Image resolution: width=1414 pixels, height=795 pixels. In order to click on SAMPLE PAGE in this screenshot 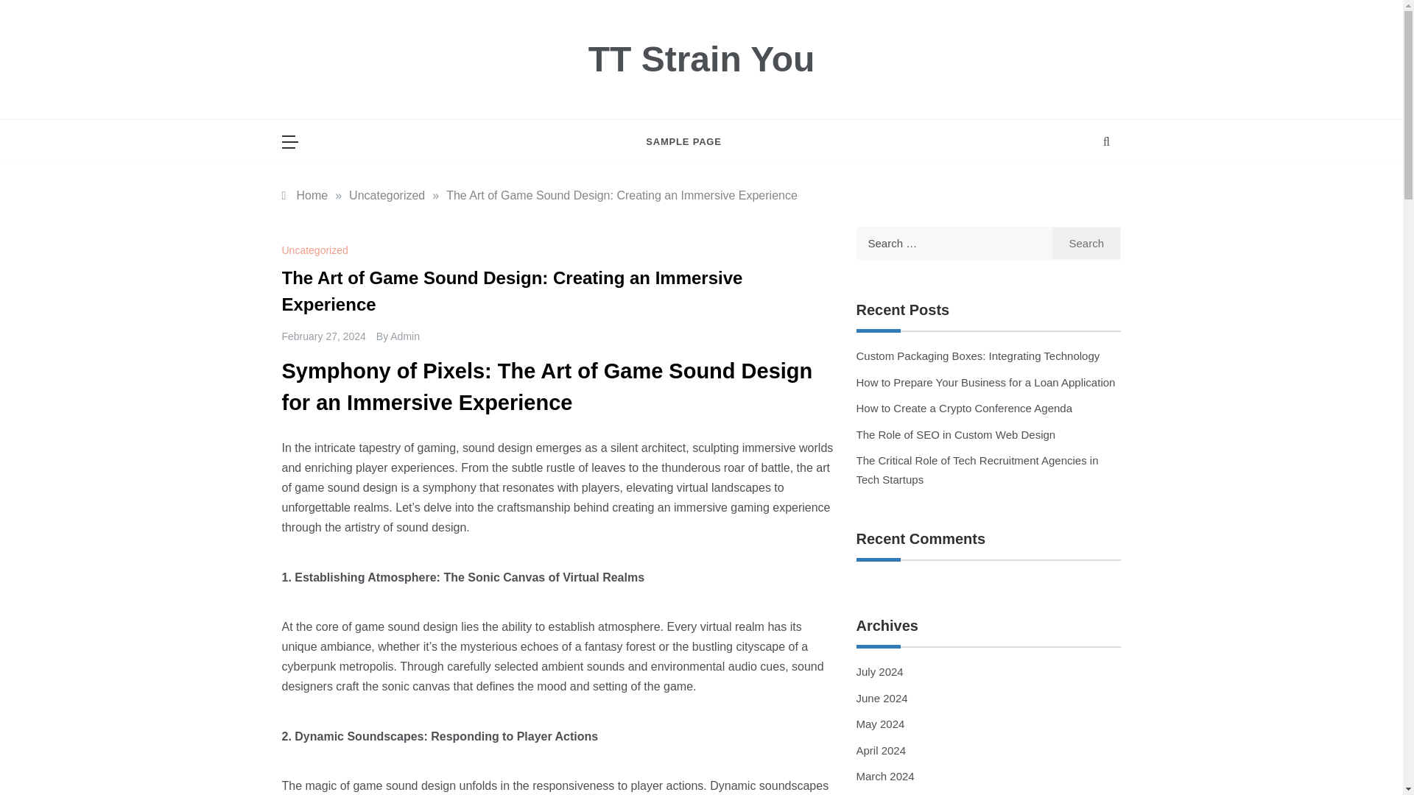, I will do `click(683, 141)`.